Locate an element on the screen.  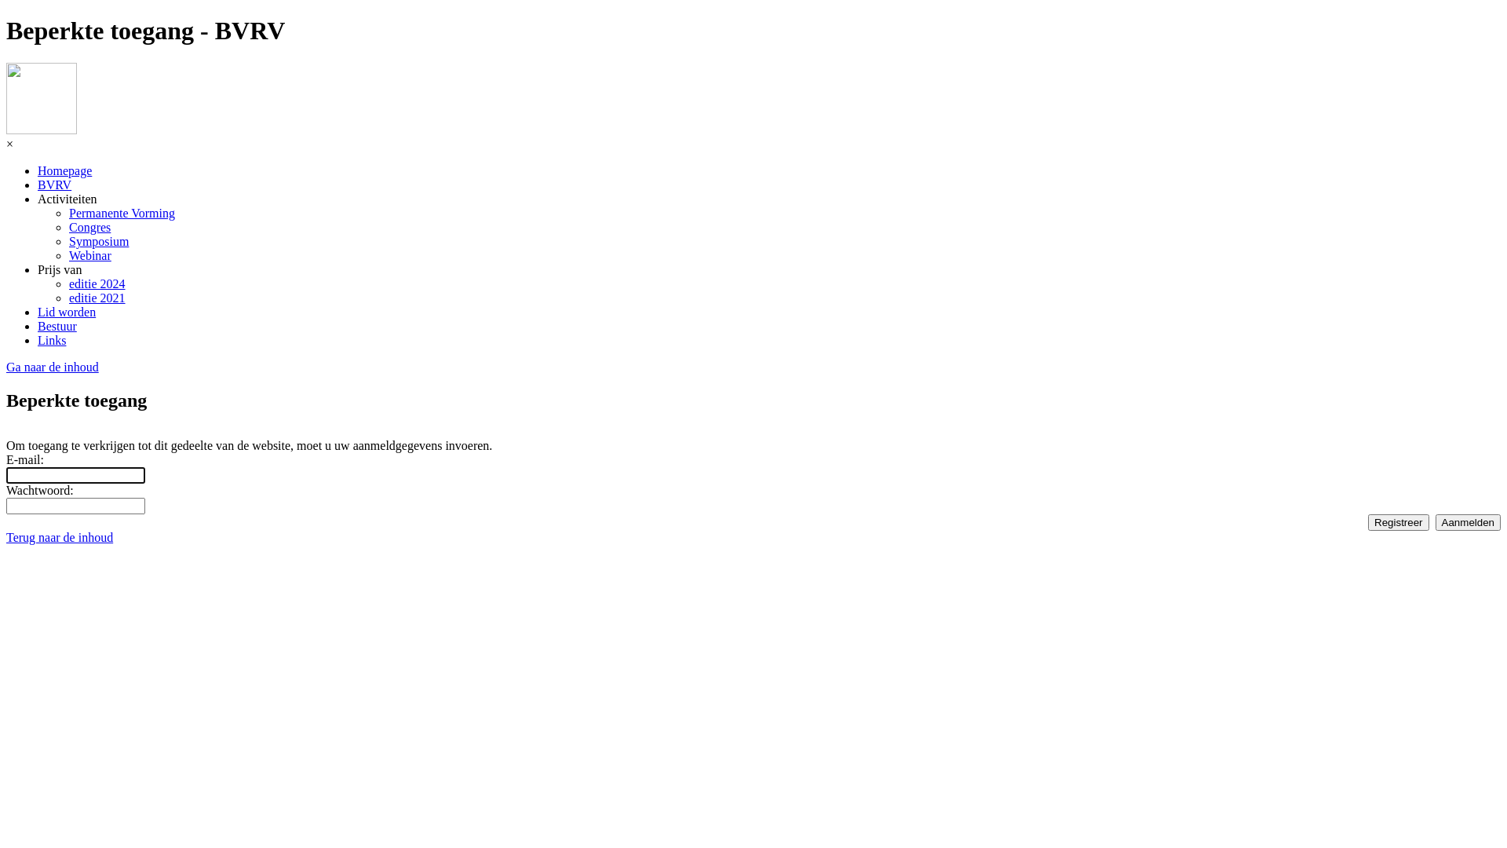
Symposium is located at coordinates (99, 242).